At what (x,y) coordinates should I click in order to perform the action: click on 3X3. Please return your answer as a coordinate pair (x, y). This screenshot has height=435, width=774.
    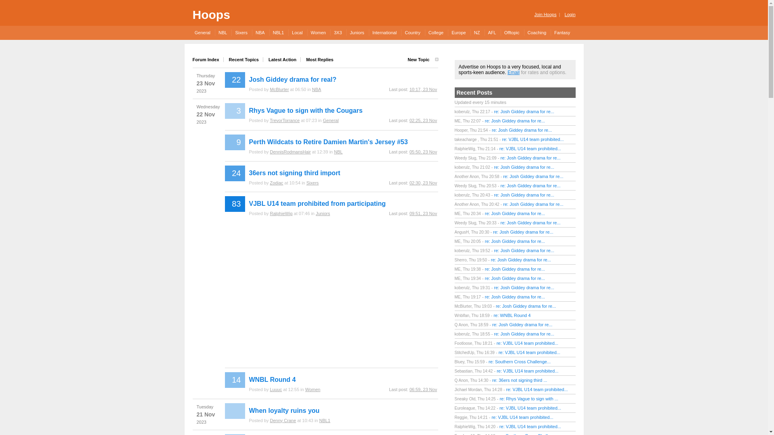
    Looking at the image, I should click on (338, 33).